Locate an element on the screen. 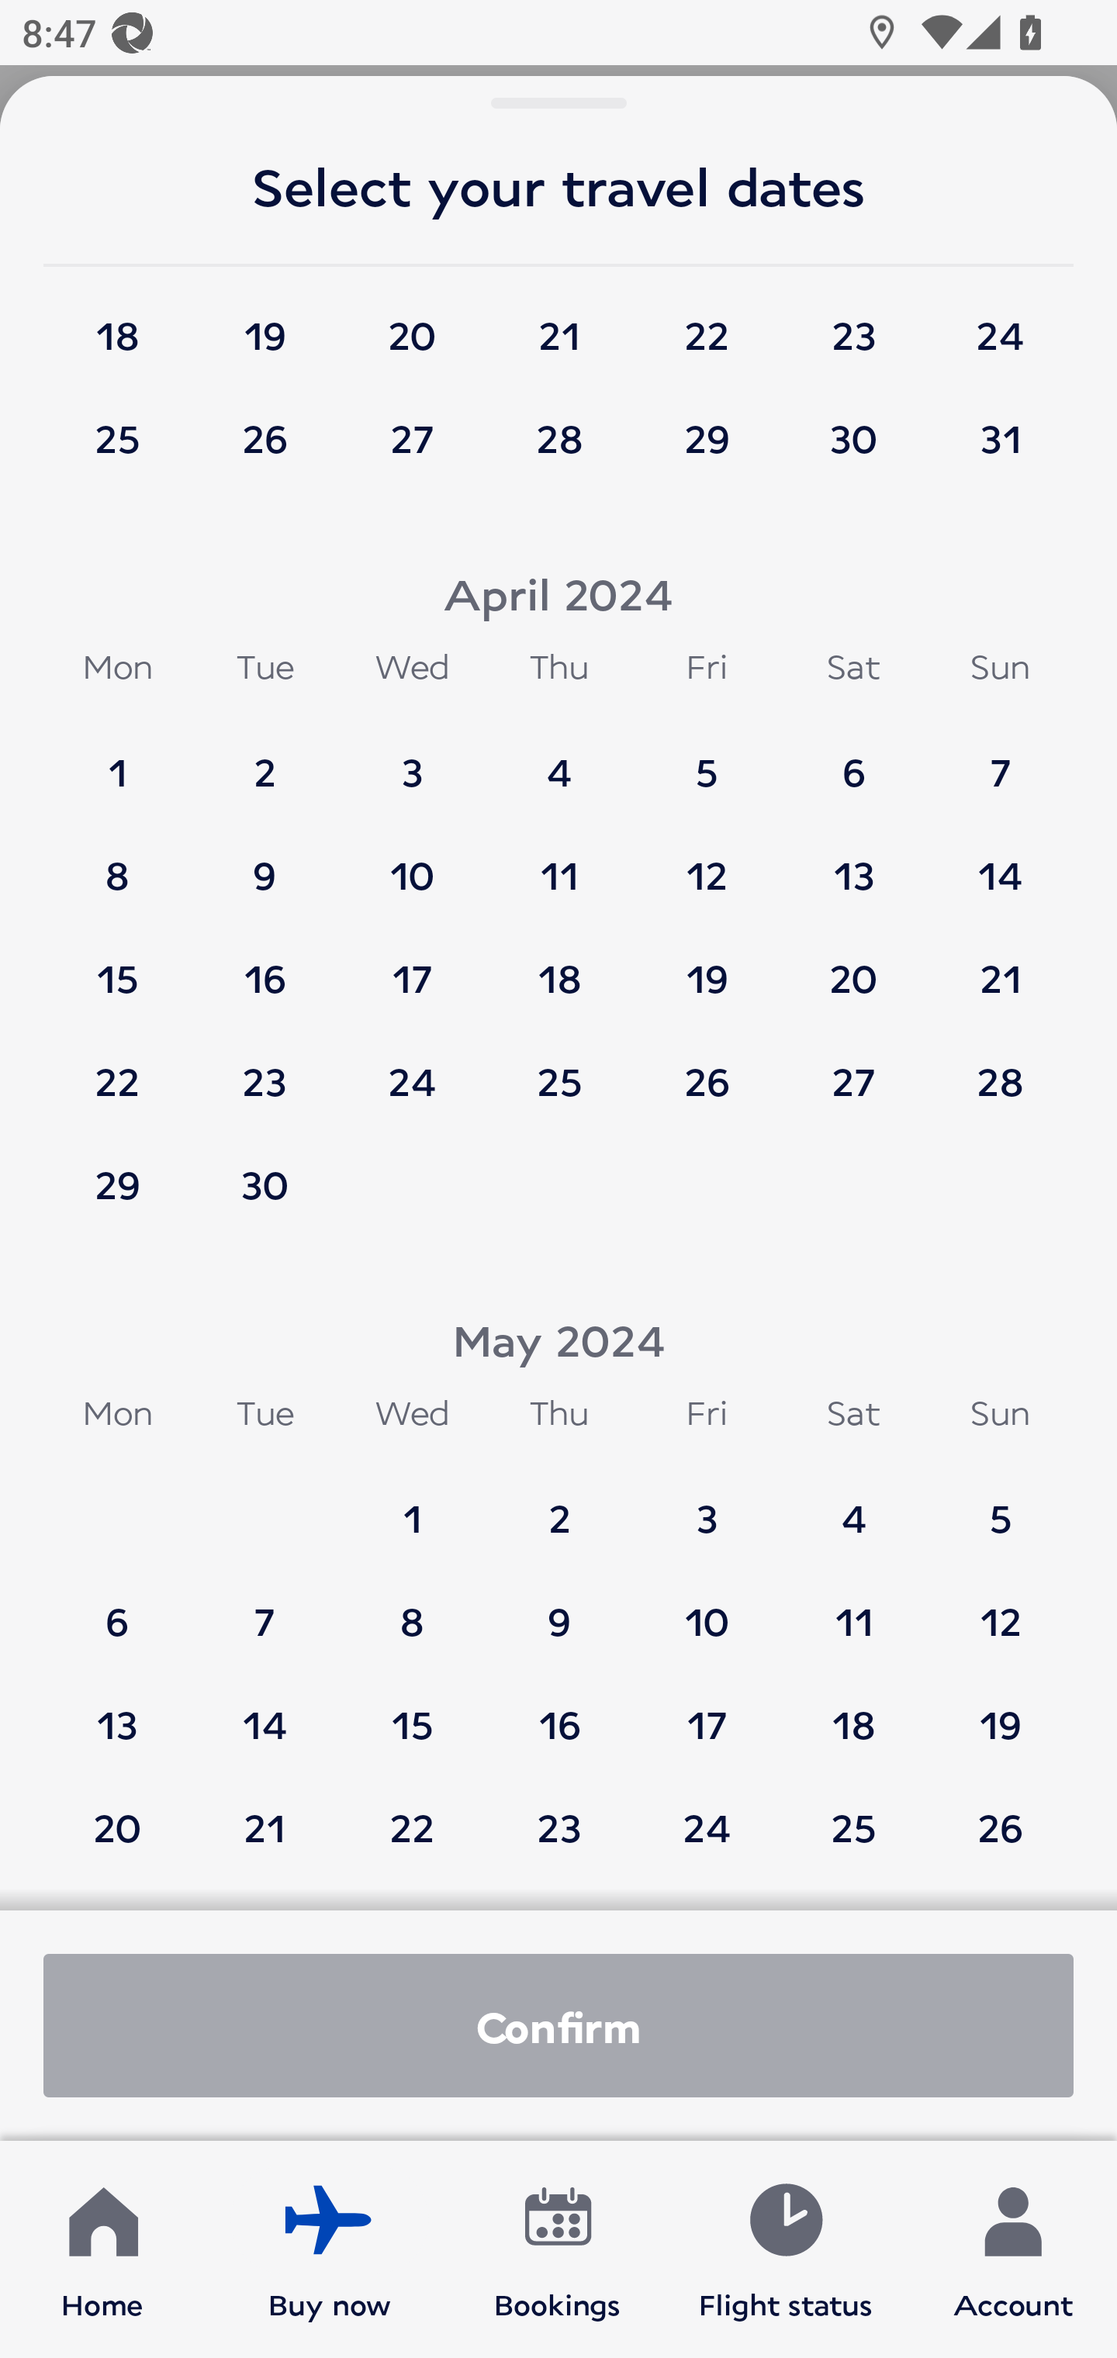  Flight status is located at coordinates (785, 2249).